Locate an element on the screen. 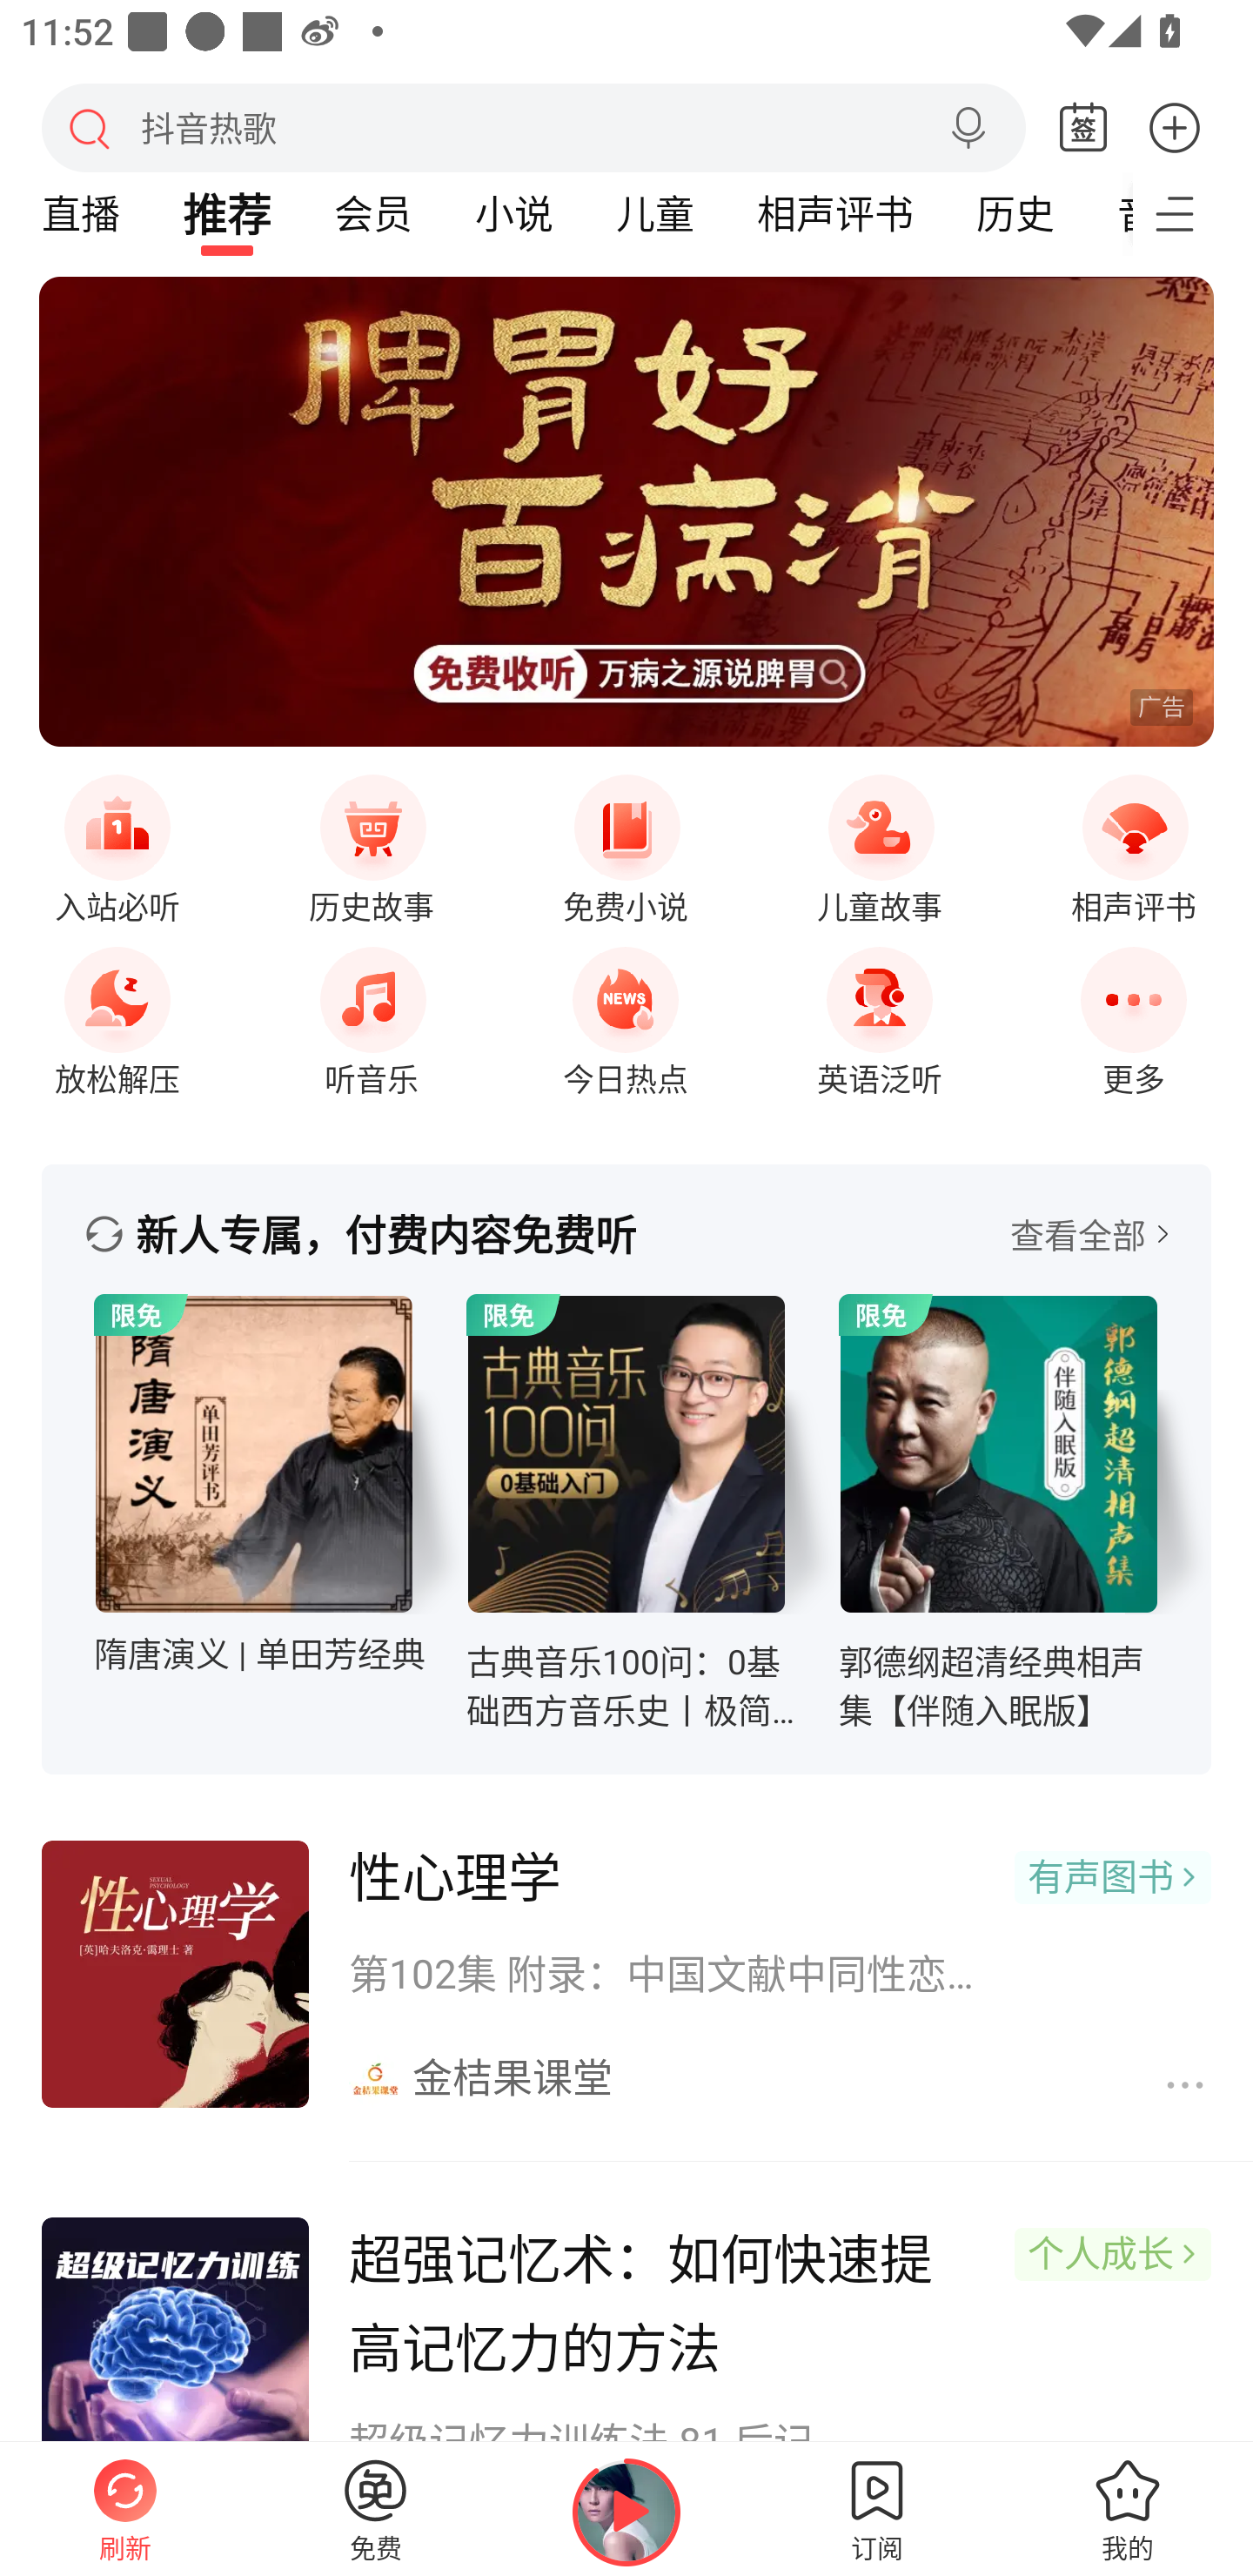 The image size is (1253, 2576). 继续播放Alpha-橘子海OrangeOcean is located at coordinates (626, 2512).